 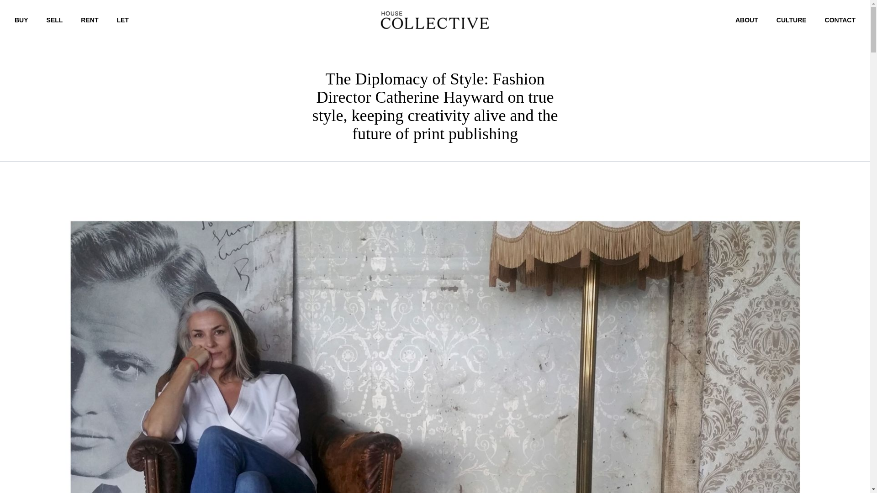 I want to click on SELL, so click(x=55, y=20).